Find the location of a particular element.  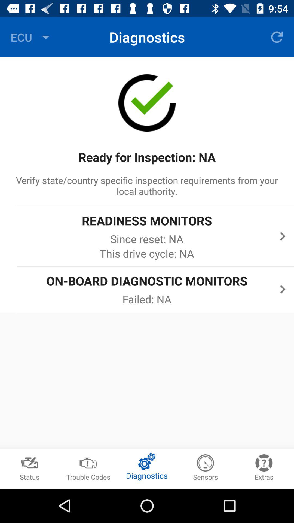

open the icon next to diagnostics icon is located at coordinates (277, 37).